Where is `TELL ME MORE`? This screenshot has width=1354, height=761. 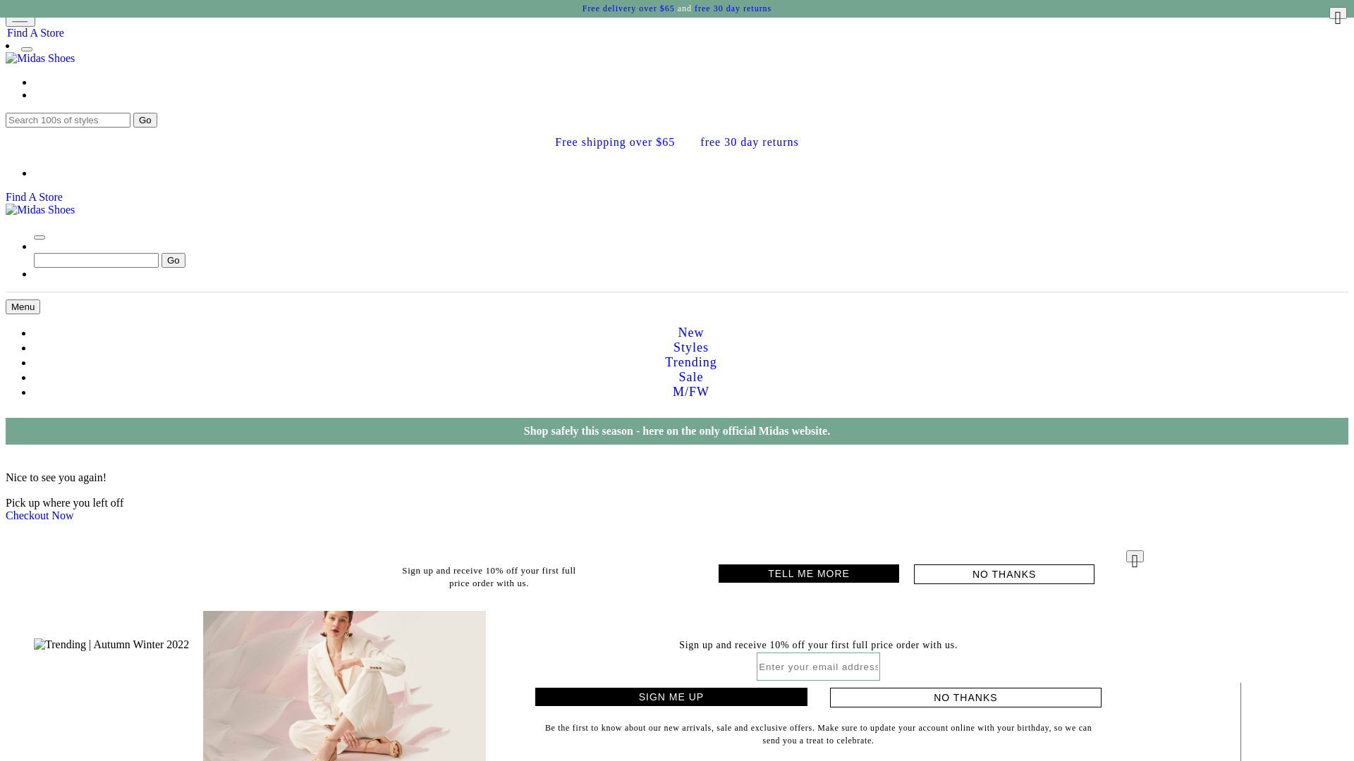
TELL ME MORE is located at coordinates (809, 574).